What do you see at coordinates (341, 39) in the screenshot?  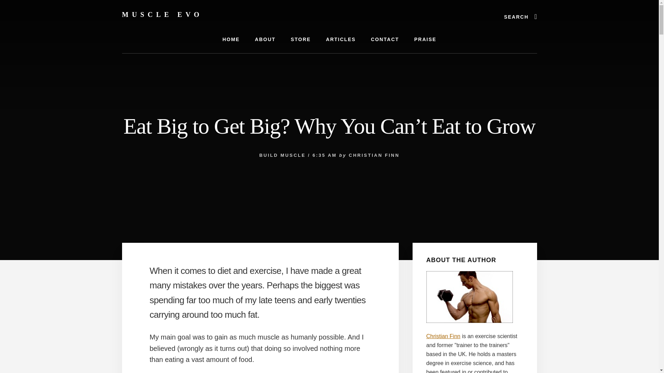 I see `ARTICLES` at bounding box center [341, 39].